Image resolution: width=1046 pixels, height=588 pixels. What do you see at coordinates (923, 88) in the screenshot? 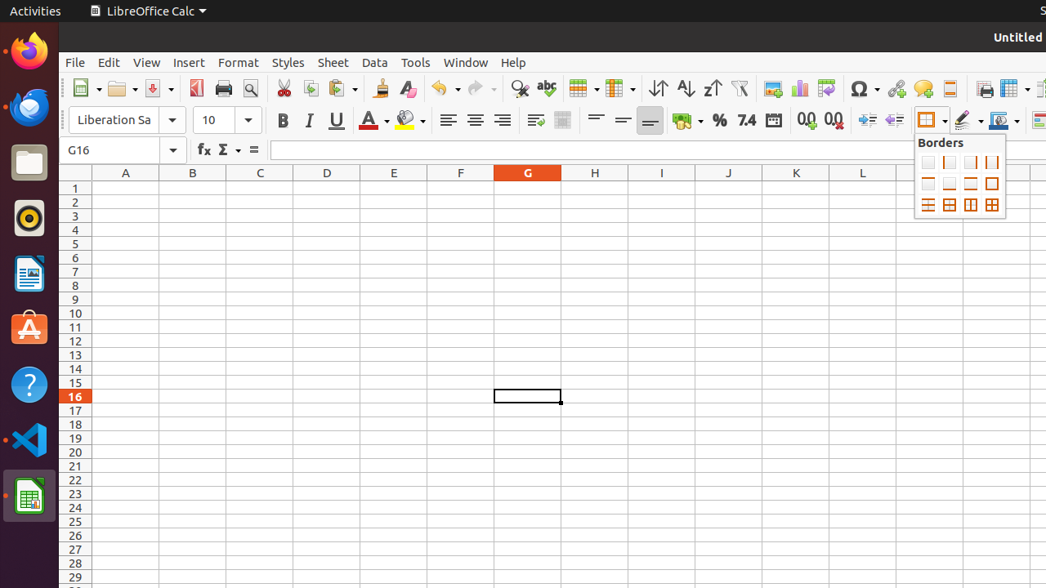
I see `Comment` at bounding box center [923, 88].